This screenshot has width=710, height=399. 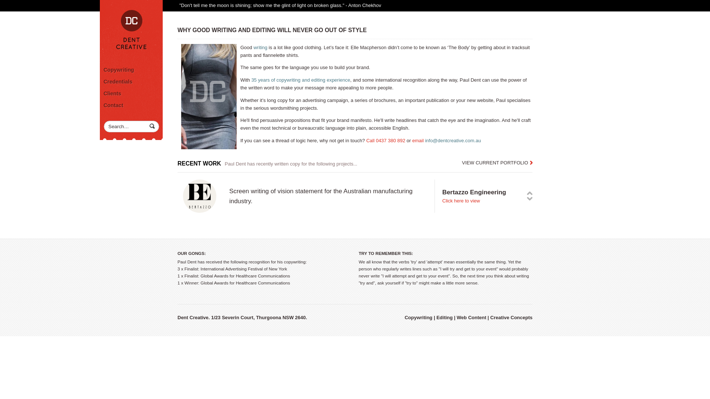 I want to click on VIEW CURRENT PORTFOLIO, so click(x=497, y=163).